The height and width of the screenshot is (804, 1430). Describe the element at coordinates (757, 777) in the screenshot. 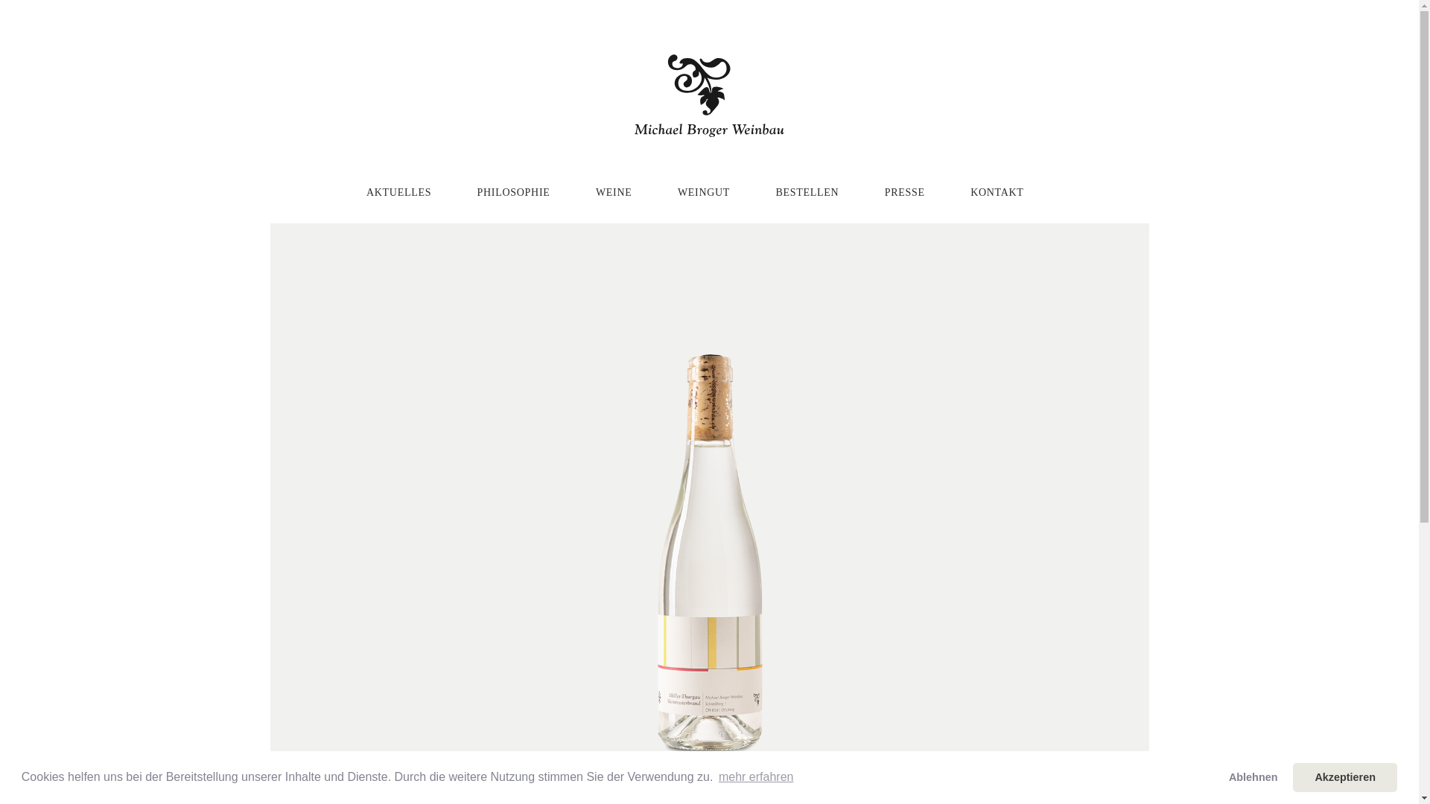

I see `mehr erfahren` at that location.